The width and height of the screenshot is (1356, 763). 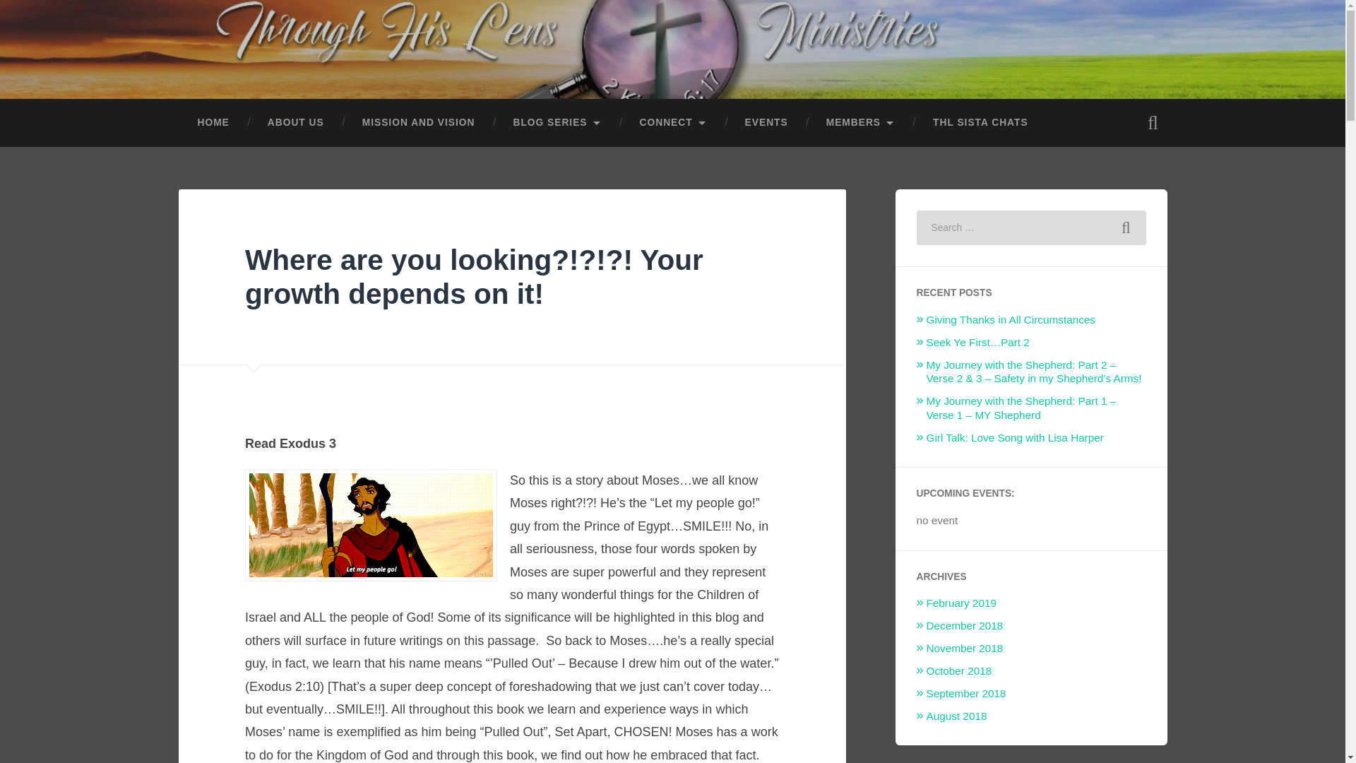 What do you see at coordinates (355, 64) in the screenshot?
I see `Through His Lens Ministries` at bounding box center [355, 64].